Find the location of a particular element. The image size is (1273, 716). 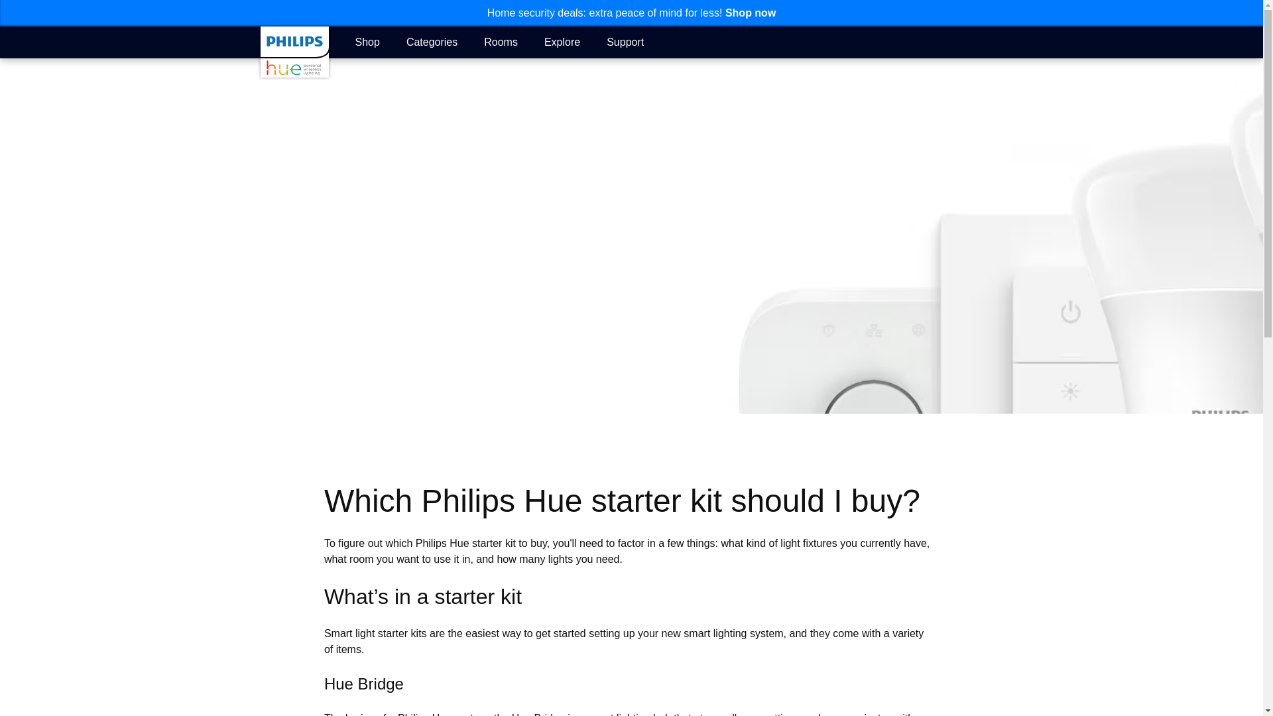

Shopping Cart is located at coordinates (995, 42).